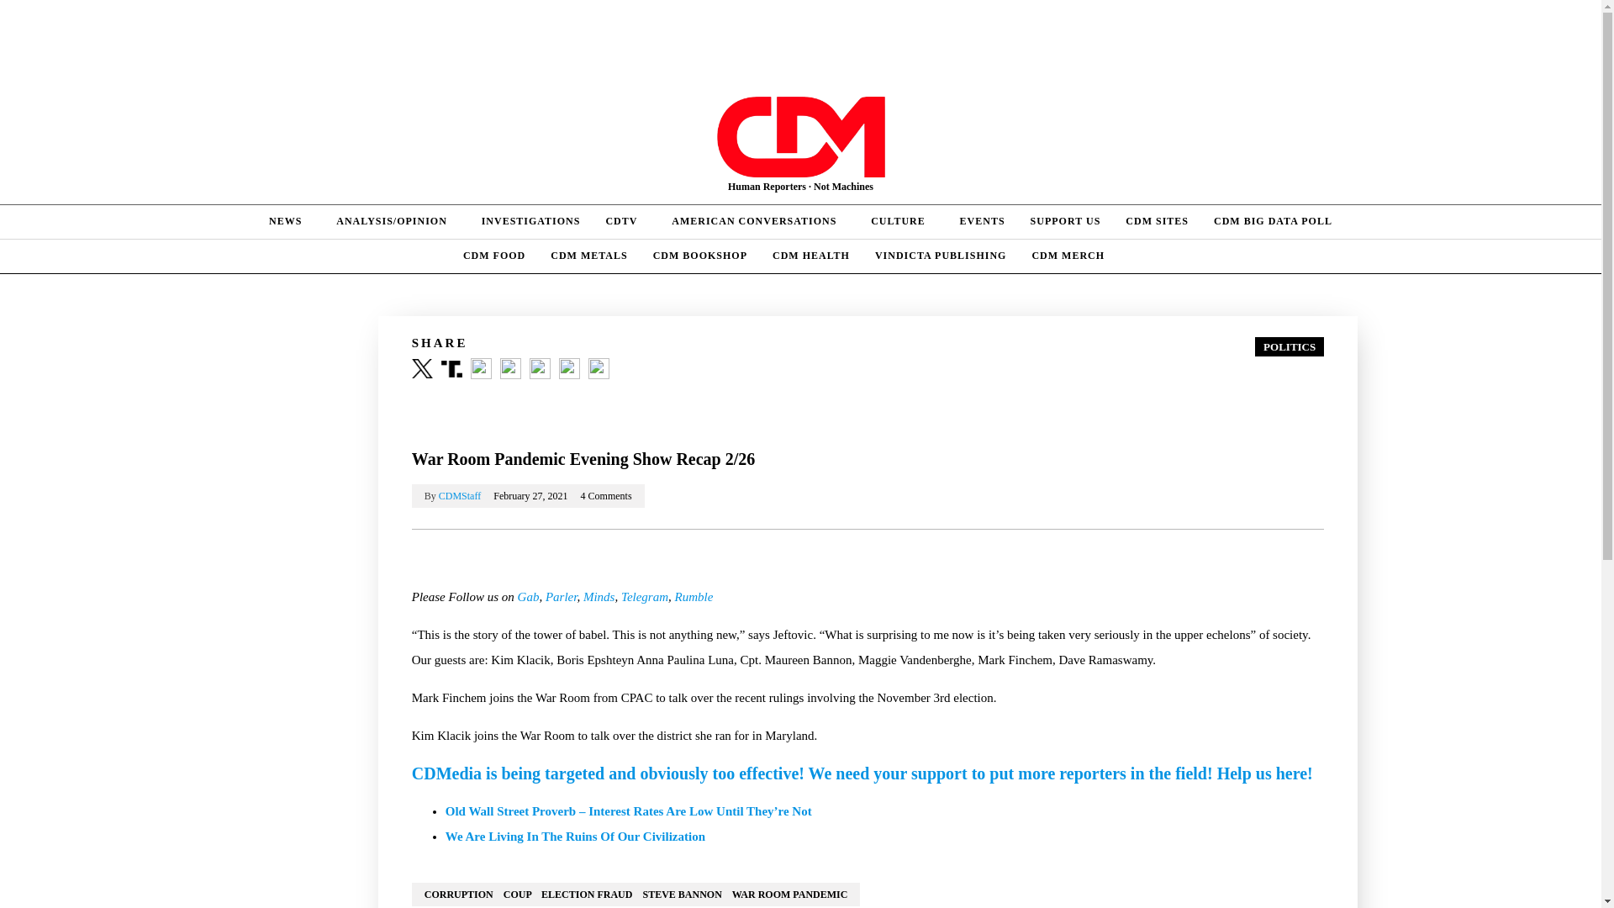  I want to click on AMERICAN CONVERSATIONS, so click(758, 222).